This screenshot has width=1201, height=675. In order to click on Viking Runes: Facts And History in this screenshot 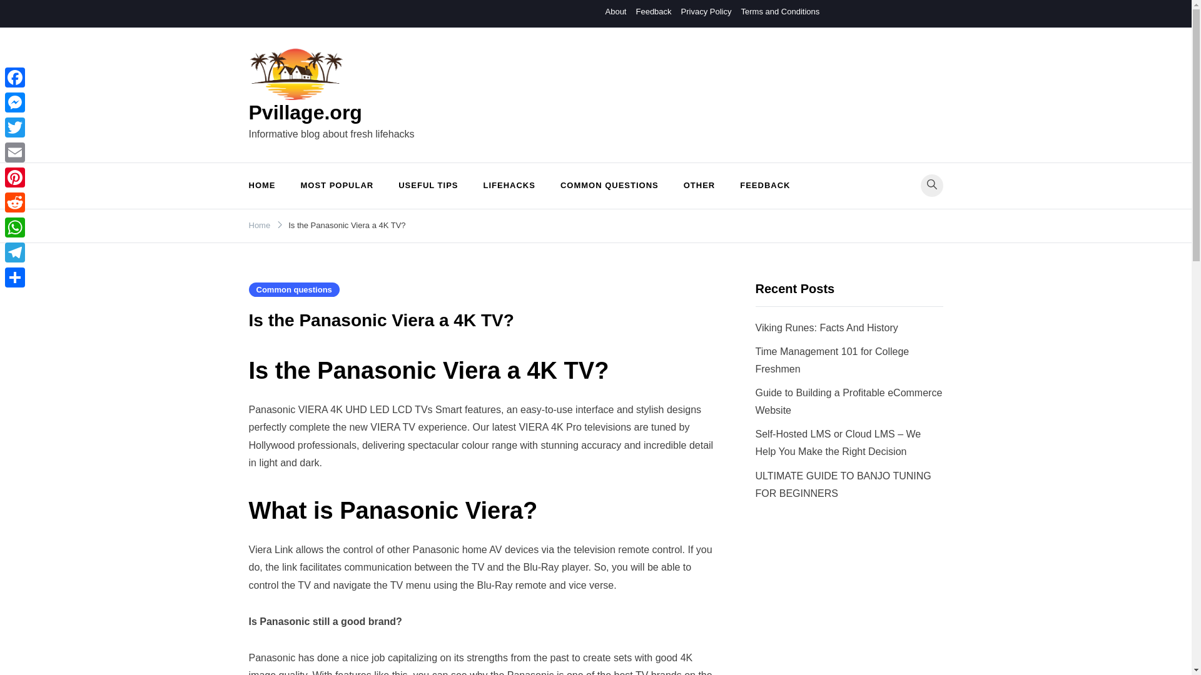, I will do `click(827, 327)`.